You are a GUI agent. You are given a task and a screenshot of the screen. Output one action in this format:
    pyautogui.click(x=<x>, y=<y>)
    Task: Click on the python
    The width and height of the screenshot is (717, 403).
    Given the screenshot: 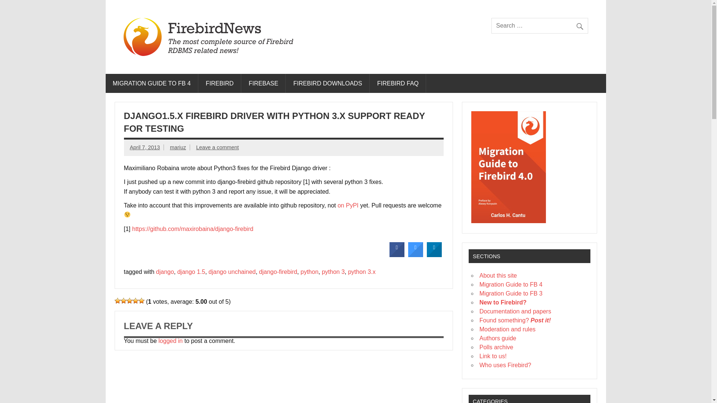 What is the action you would take?
    pyautogui.click(x=309, y=272)
    